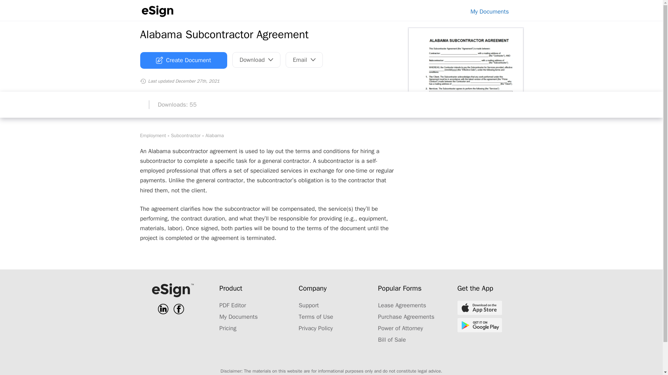 The width and height of the screenshot is (668, 375). I want to click on Pricing, so click(228, 328).